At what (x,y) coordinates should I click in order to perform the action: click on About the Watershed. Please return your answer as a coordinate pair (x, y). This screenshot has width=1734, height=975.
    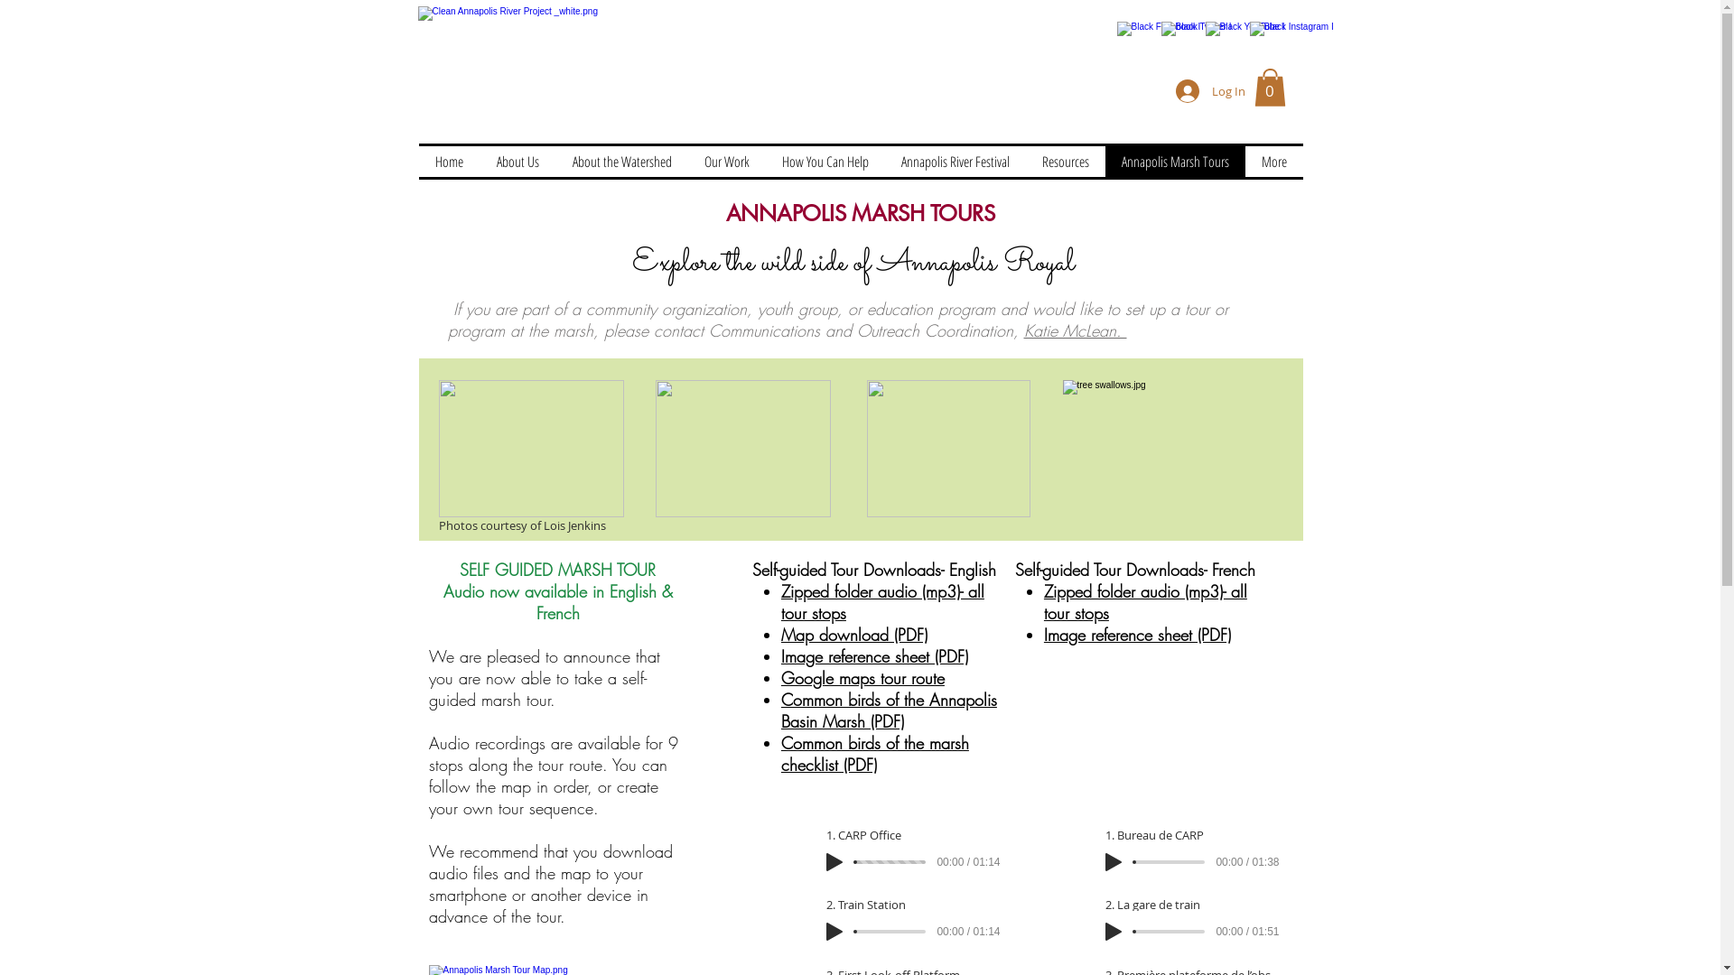
    Looking at the image, I should click on (622, 162).